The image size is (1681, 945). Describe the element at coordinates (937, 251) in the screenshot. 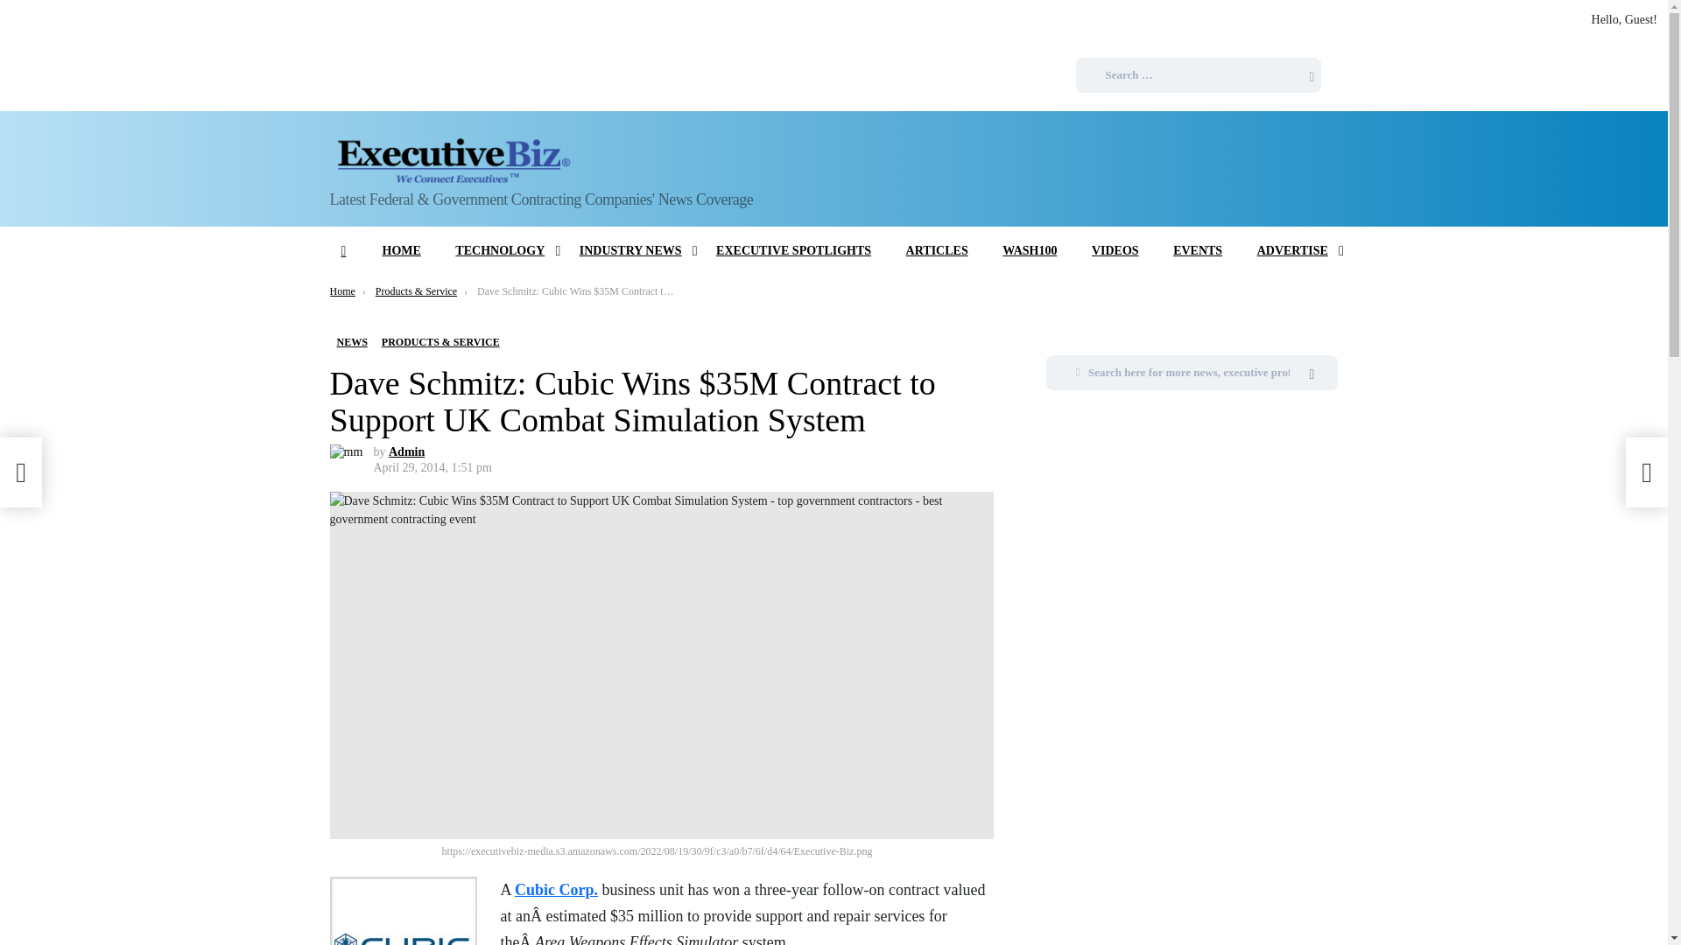

I see `ARTICLES` at that location.